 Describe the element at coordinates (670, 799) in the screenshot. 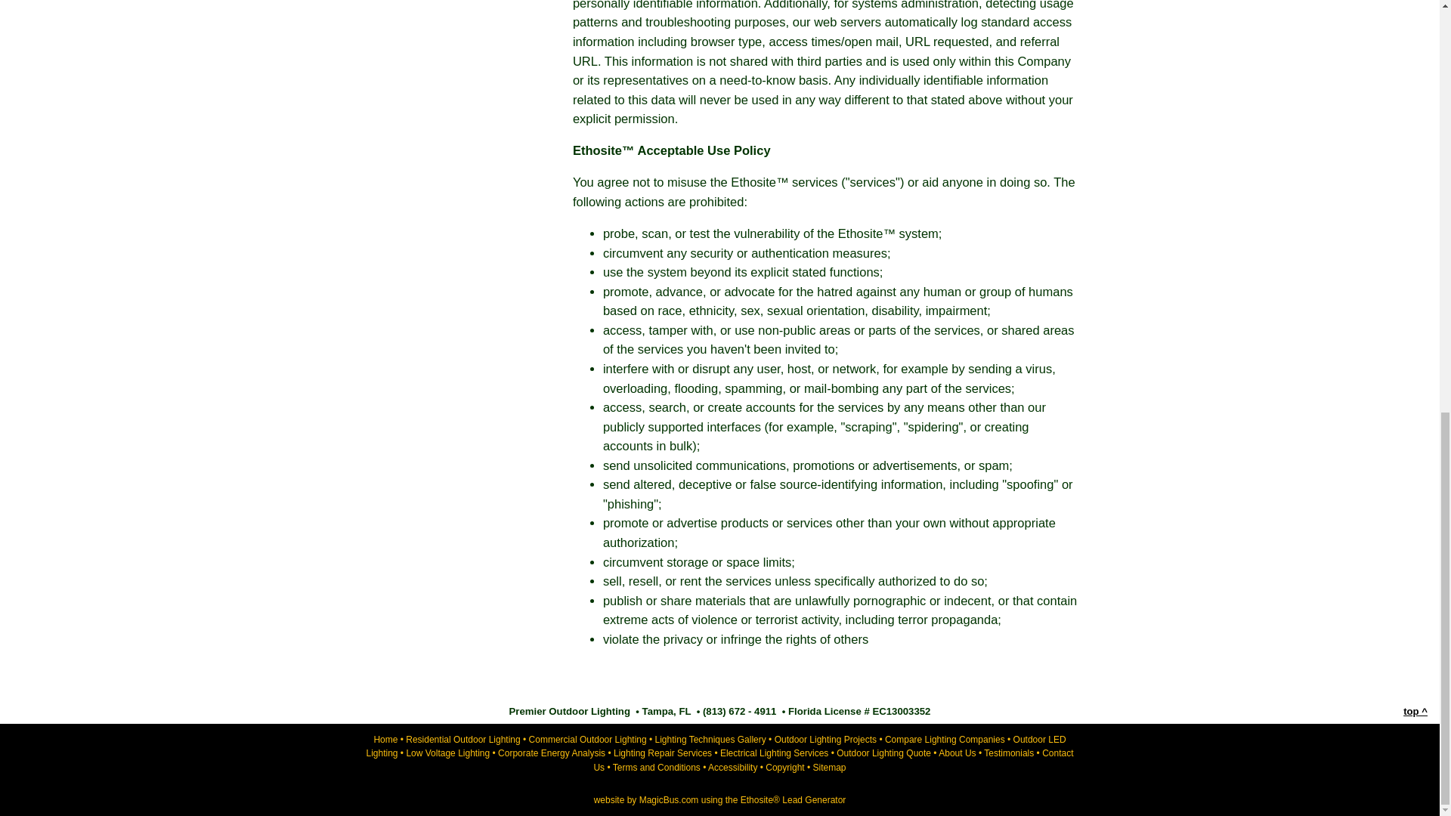

I see `MagicBus.com` at that location.